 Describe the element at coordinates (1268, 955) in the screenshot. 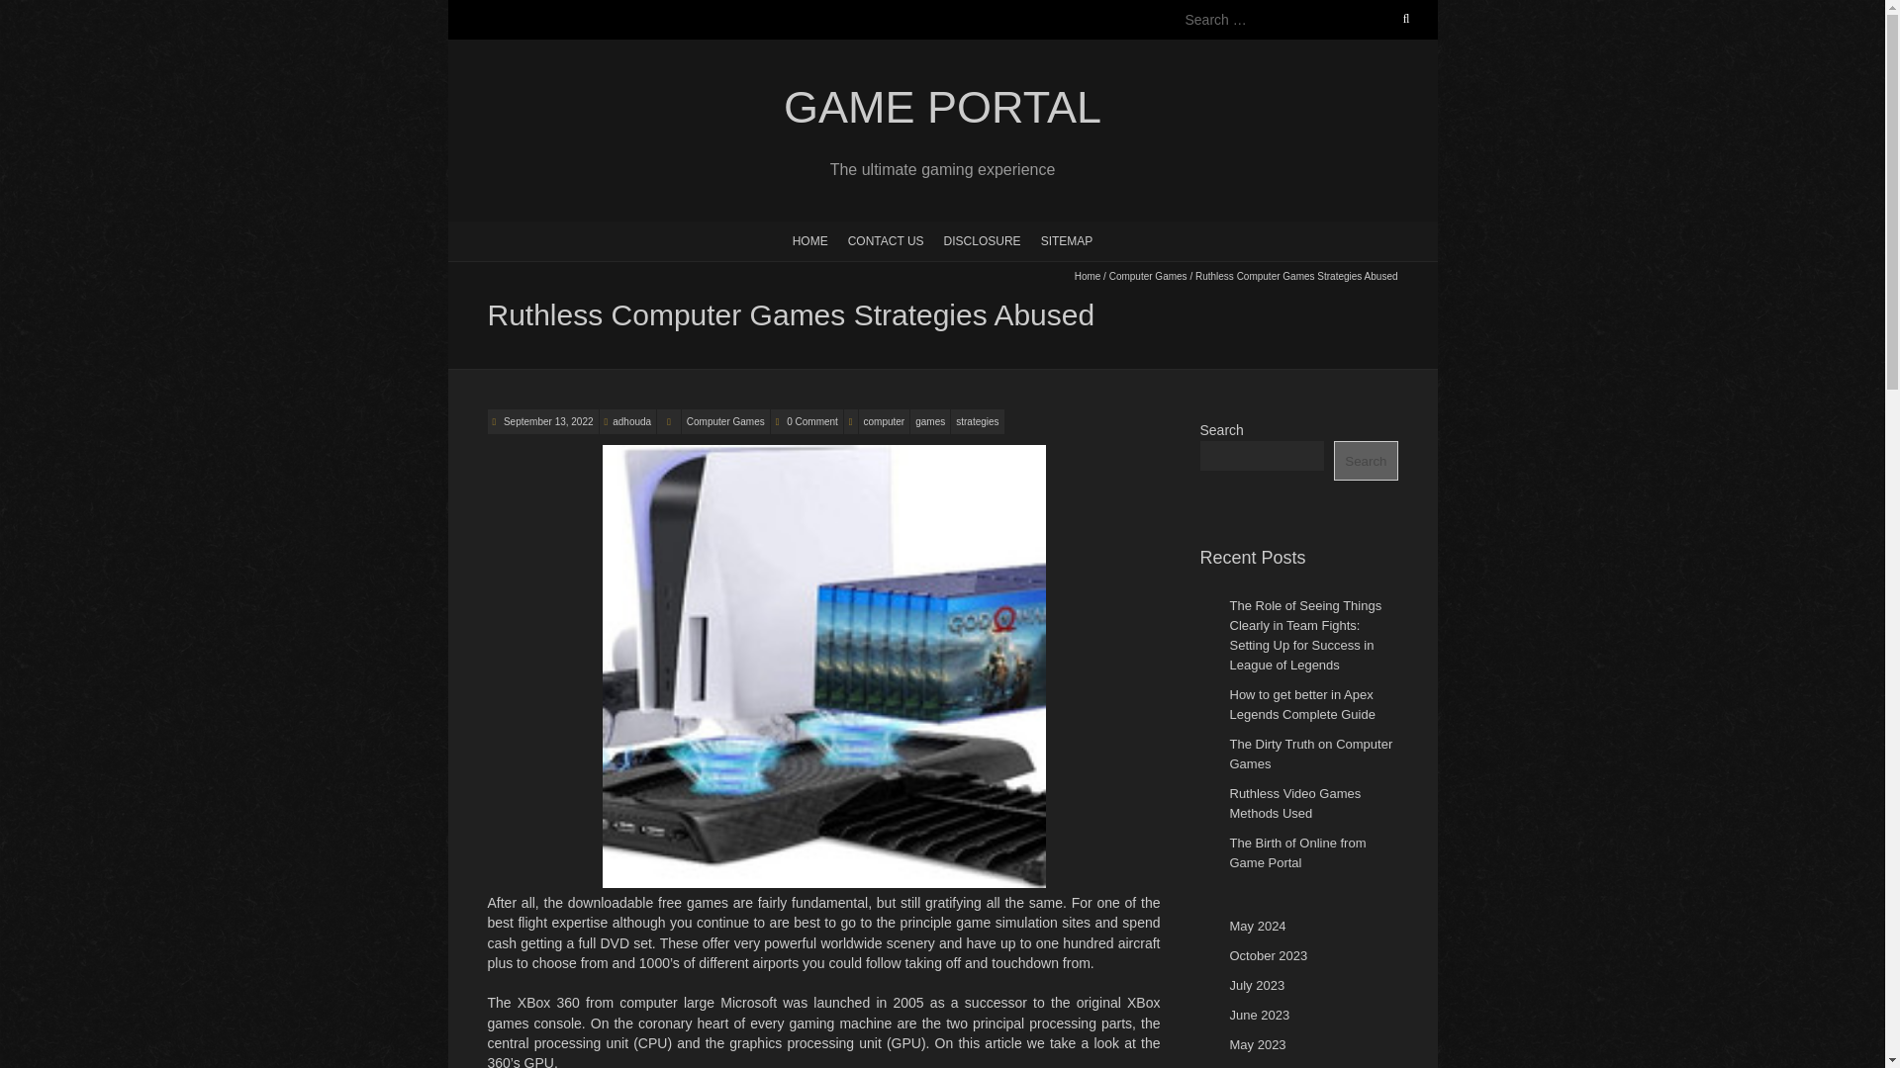

I see `October 2023` at that location.